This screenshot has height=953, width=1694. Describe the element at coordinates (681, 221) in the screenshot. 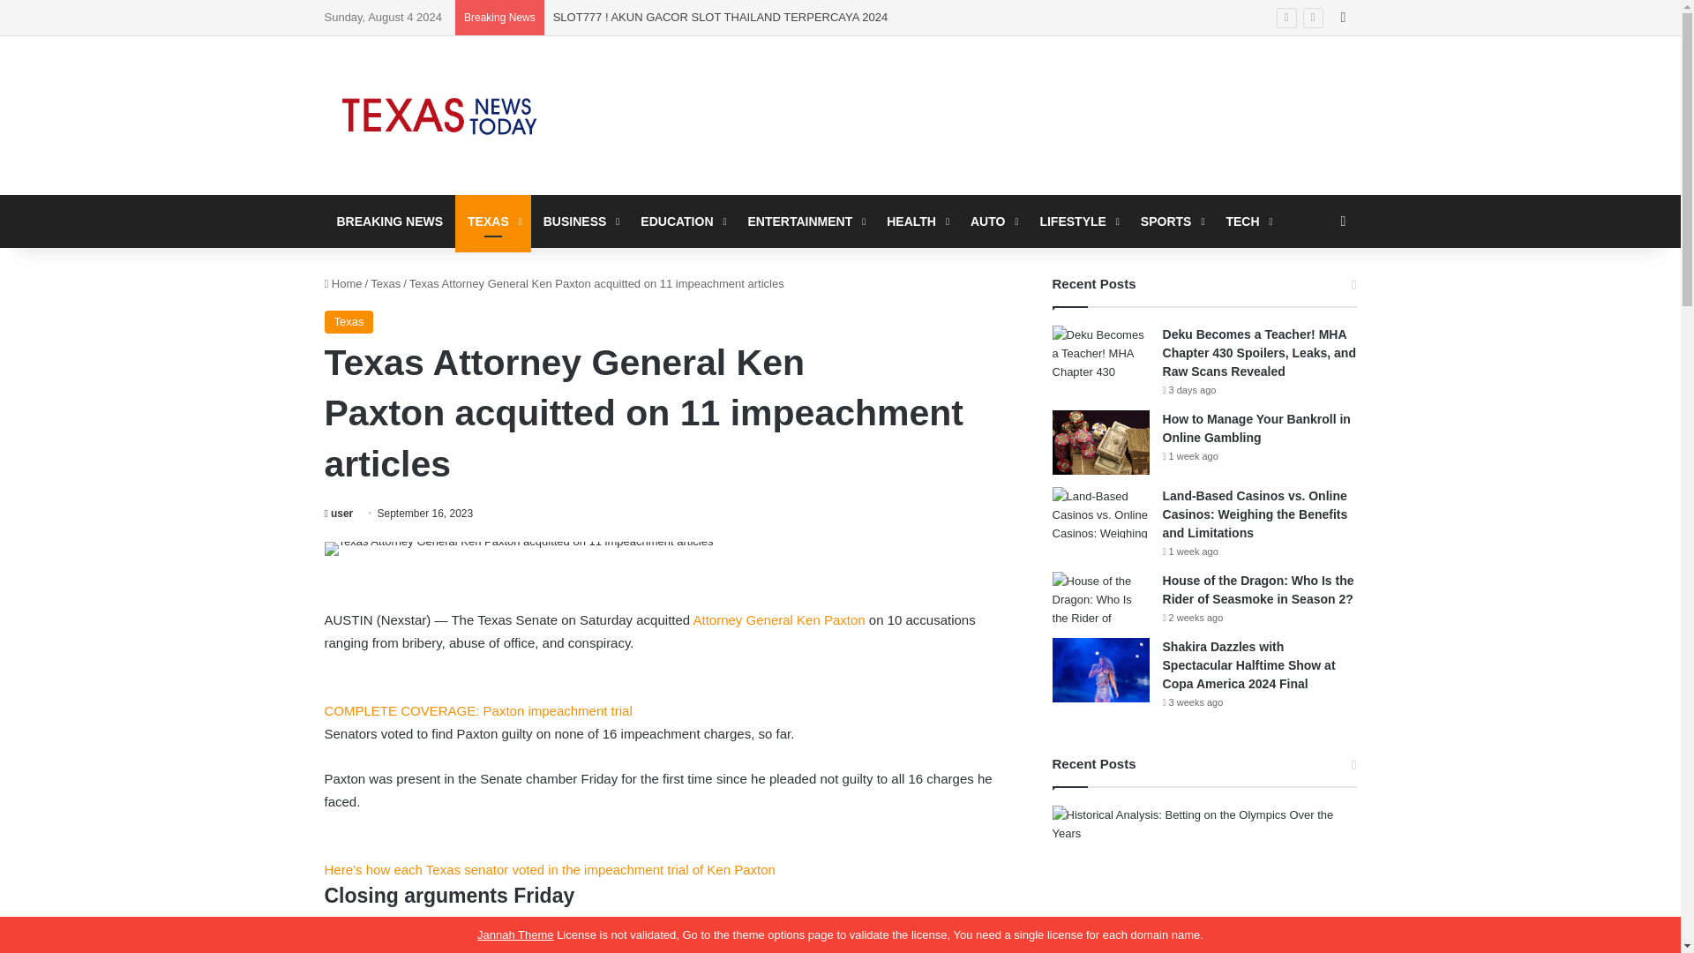

I see `EDUCATION` at that location.